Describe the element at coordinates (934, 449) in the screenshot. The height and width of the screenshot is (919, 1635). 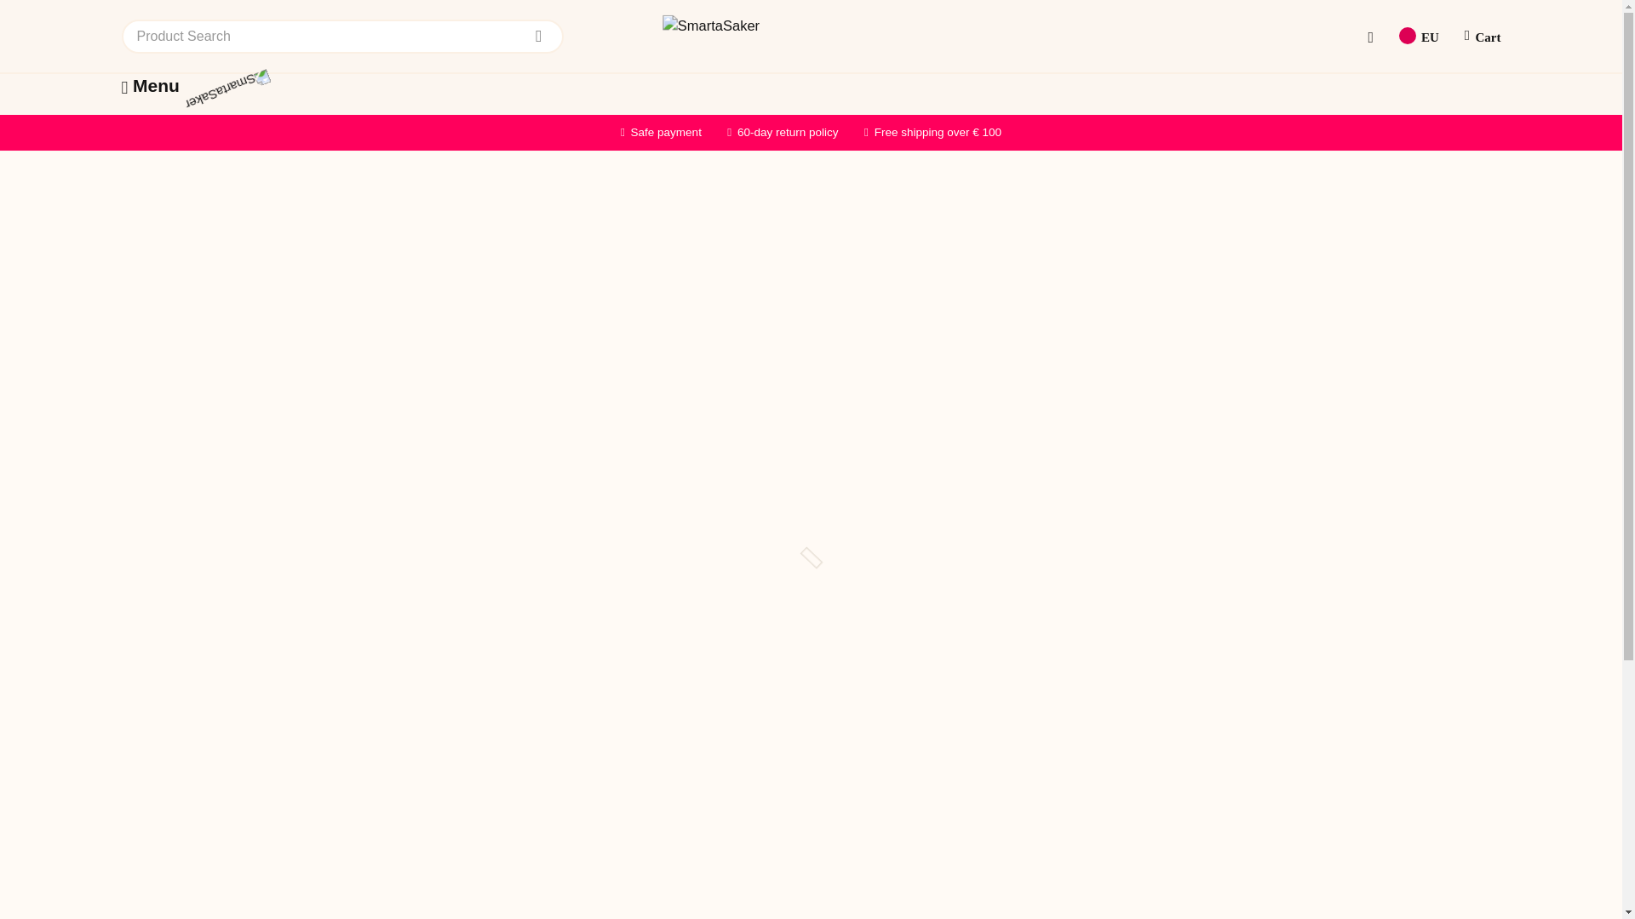
I see `1` at that location.